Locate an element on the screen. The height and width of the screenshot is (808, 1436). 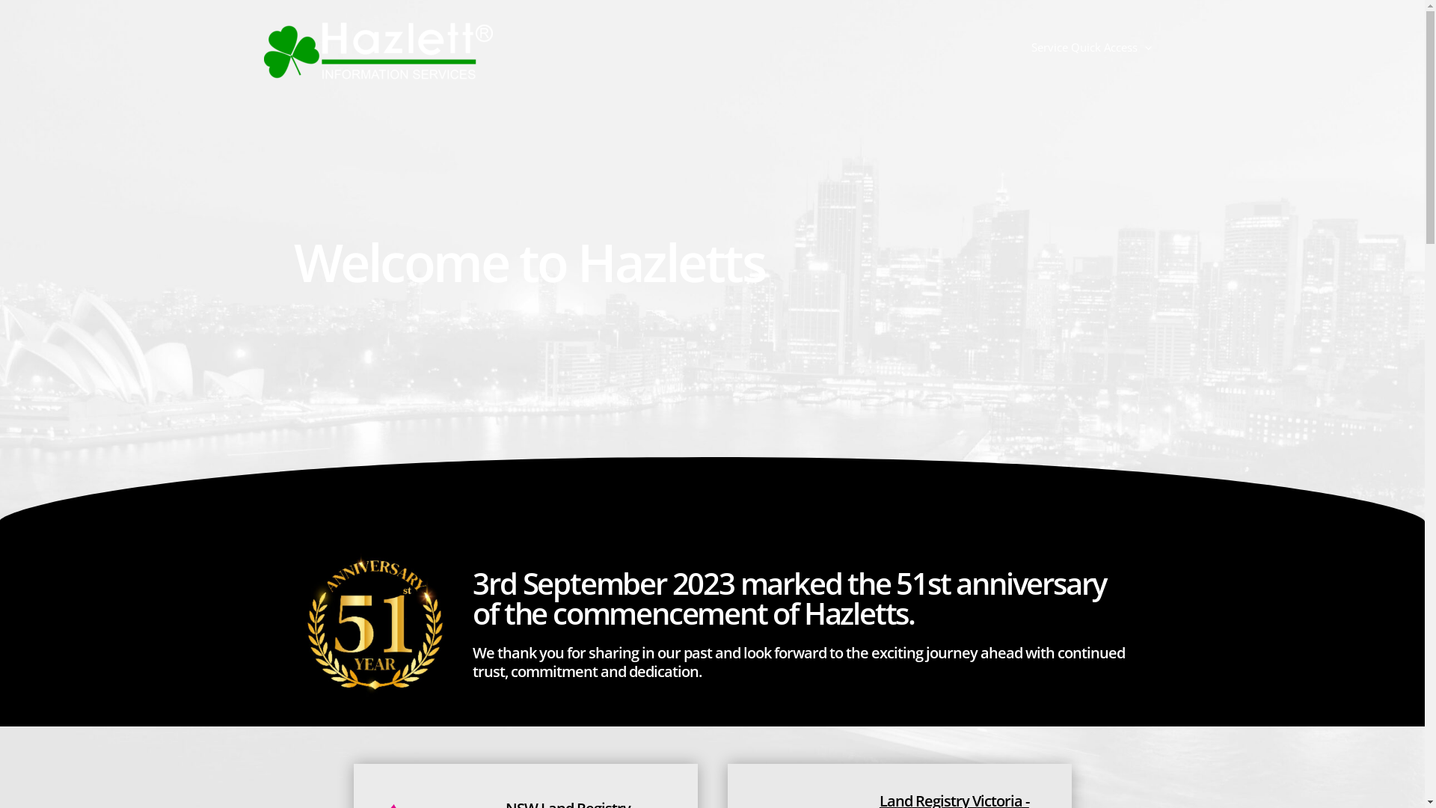
Service Quick Access is located at coordinates (1092, 47).